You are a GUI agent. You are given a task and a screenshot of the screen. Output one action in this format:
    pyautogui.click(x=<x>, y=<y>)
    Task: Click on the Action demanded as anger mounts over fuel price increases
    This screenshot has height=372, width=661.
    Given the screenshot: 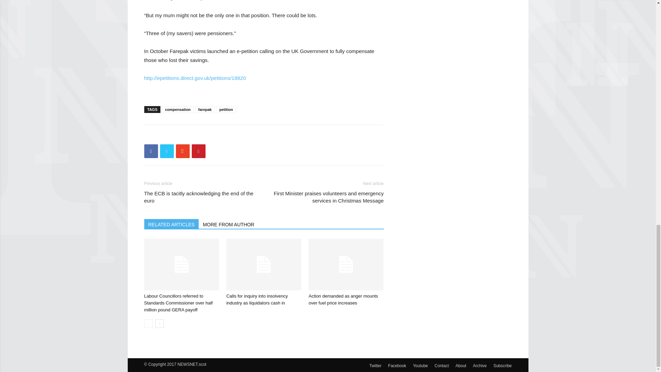 What is the action you would take?
    pyautogui.click(x=343, y=299)
    